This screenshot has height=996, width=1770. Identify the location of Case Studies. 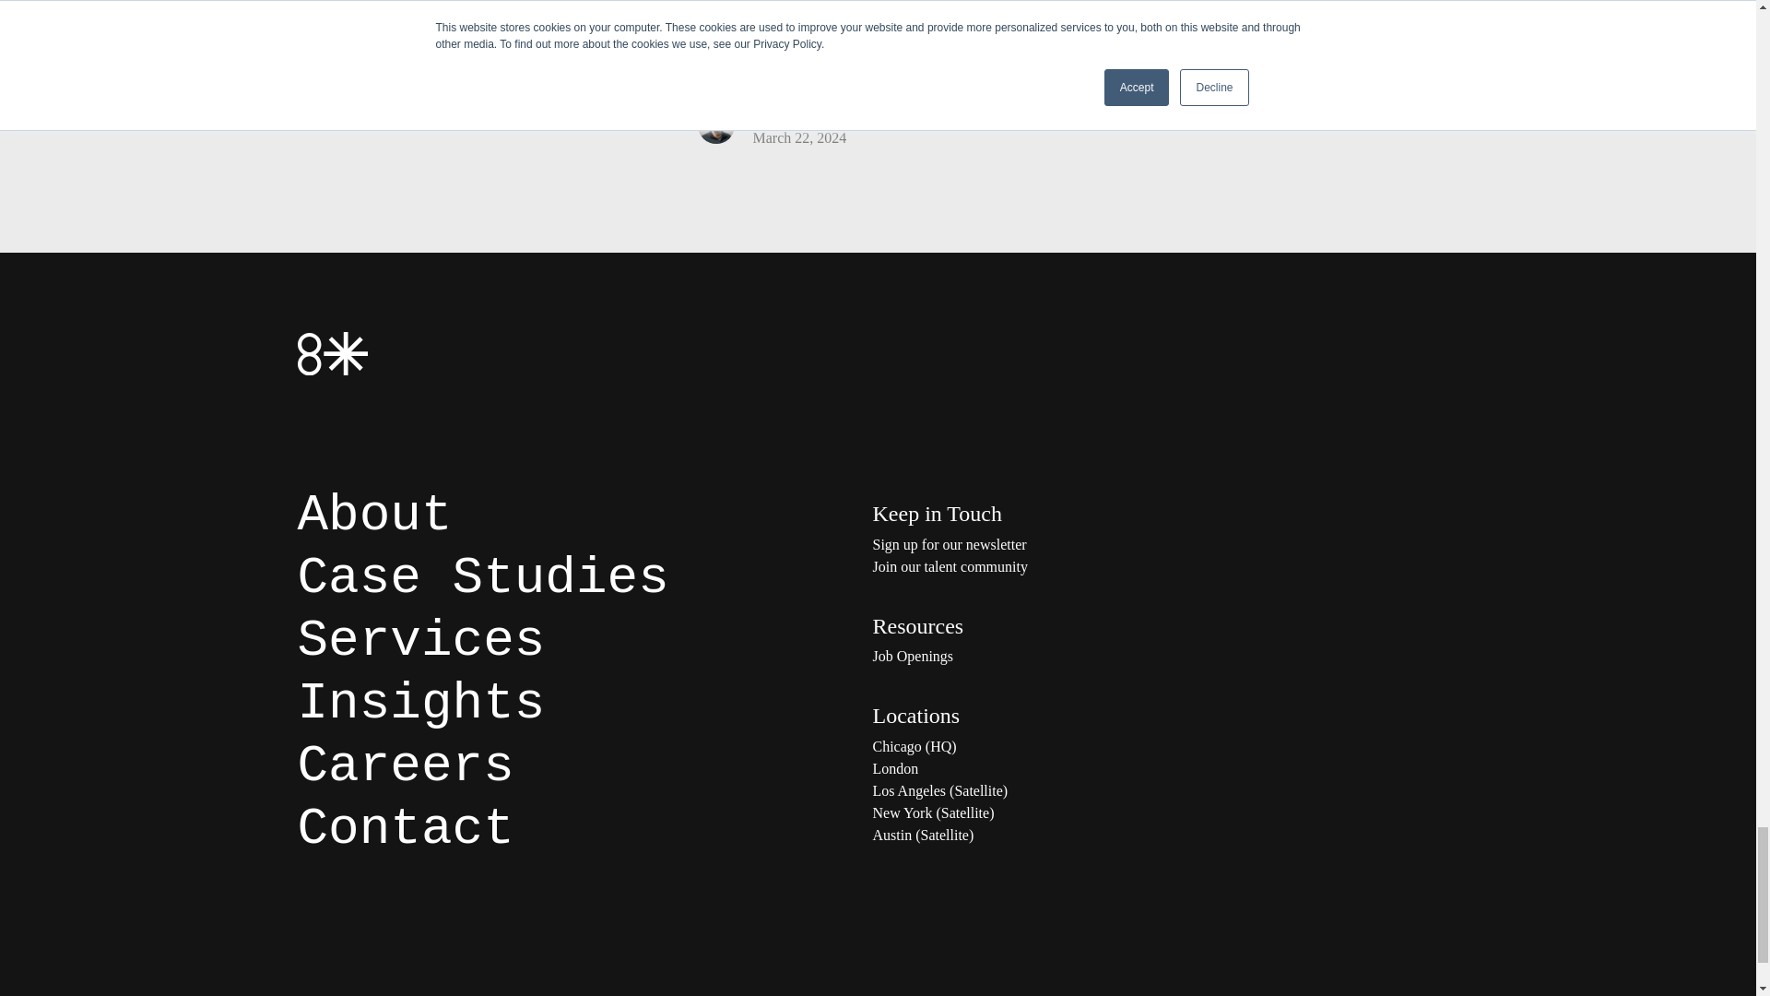
(483, 577).